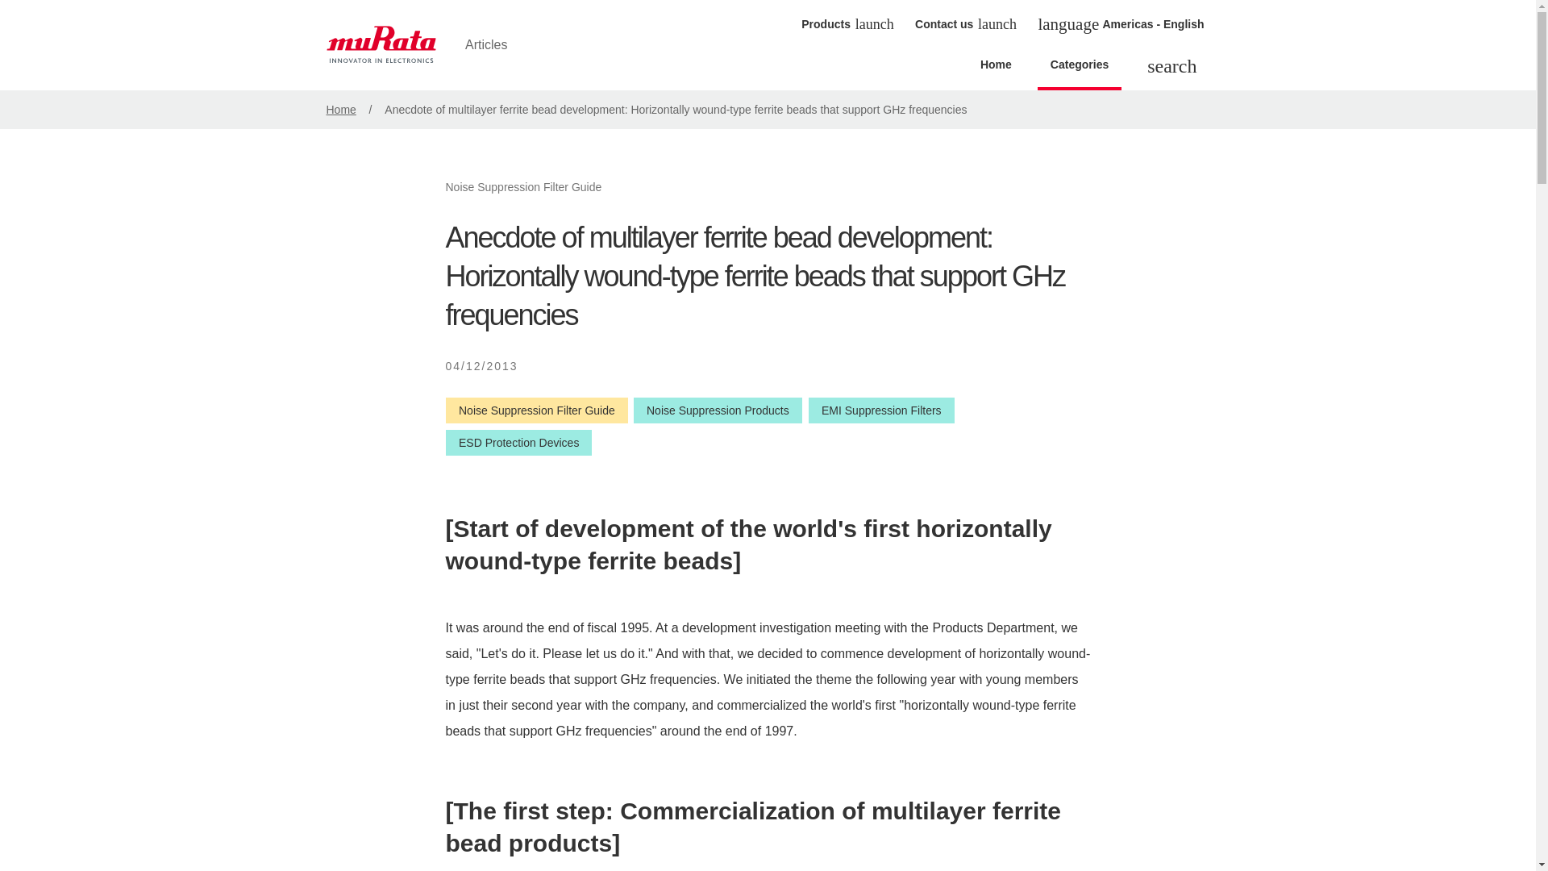  Describe the element at coordinates (340, 110) in the screenshot. I see `Home` at that location.